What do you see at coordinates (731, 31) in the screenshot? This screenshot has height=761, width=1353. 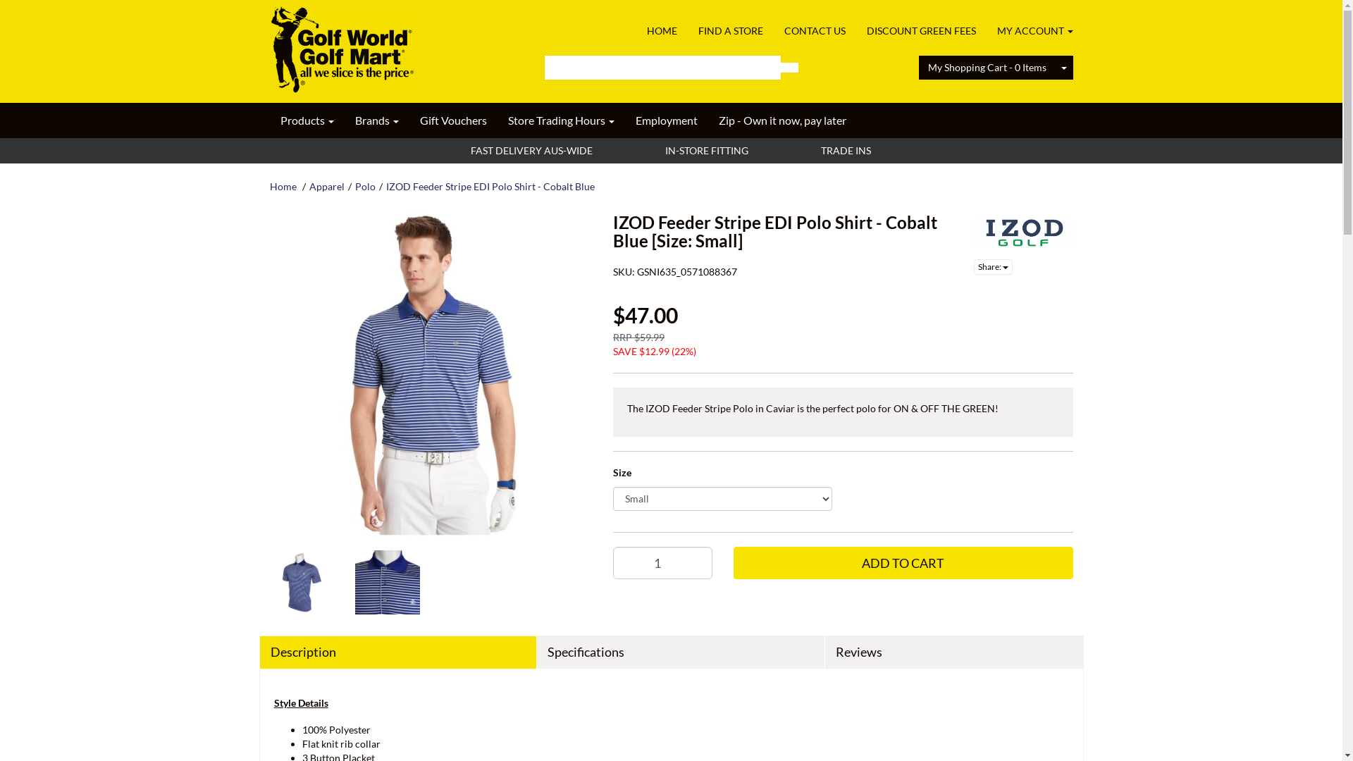 I see `FIND A STORE` at bounding box center [731, 31].